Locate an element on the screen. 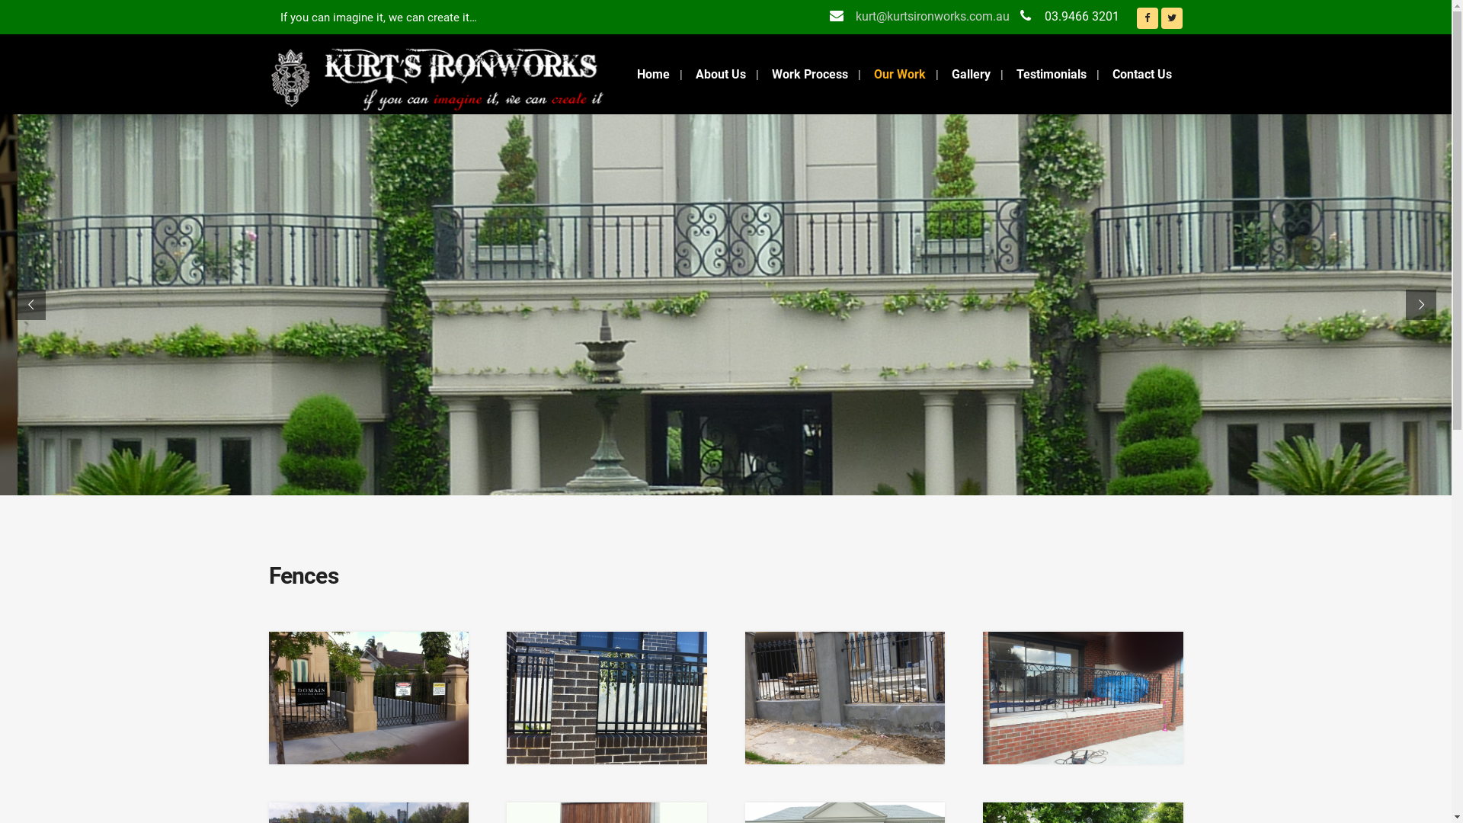  Our Work is located at coordinates (900, 75).